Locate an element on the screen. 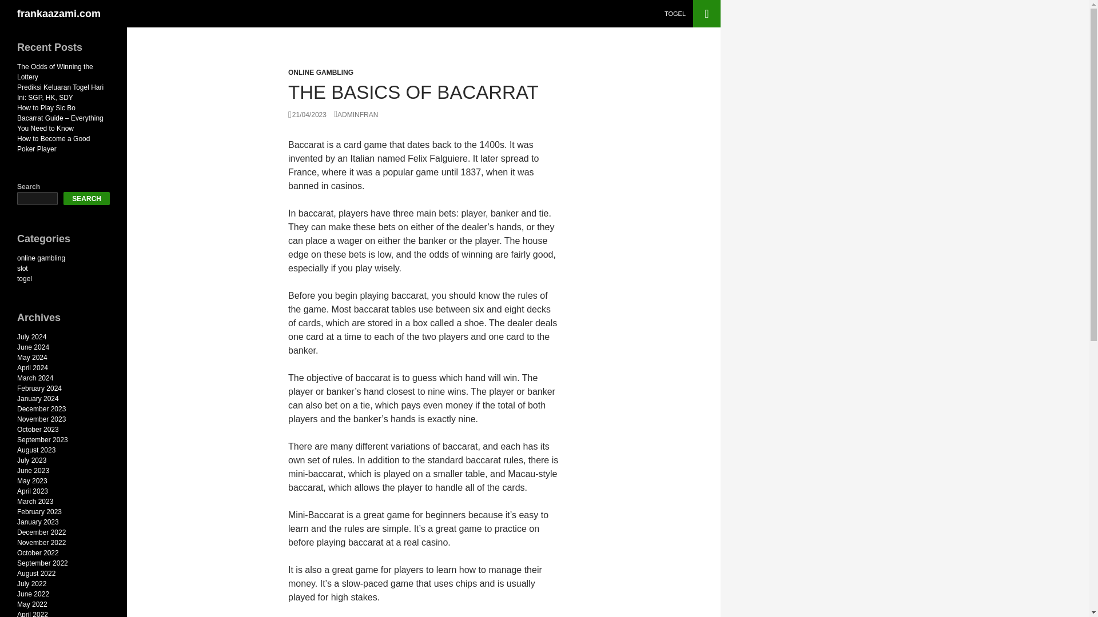  August 2023 is located at coordinates (37, 450).